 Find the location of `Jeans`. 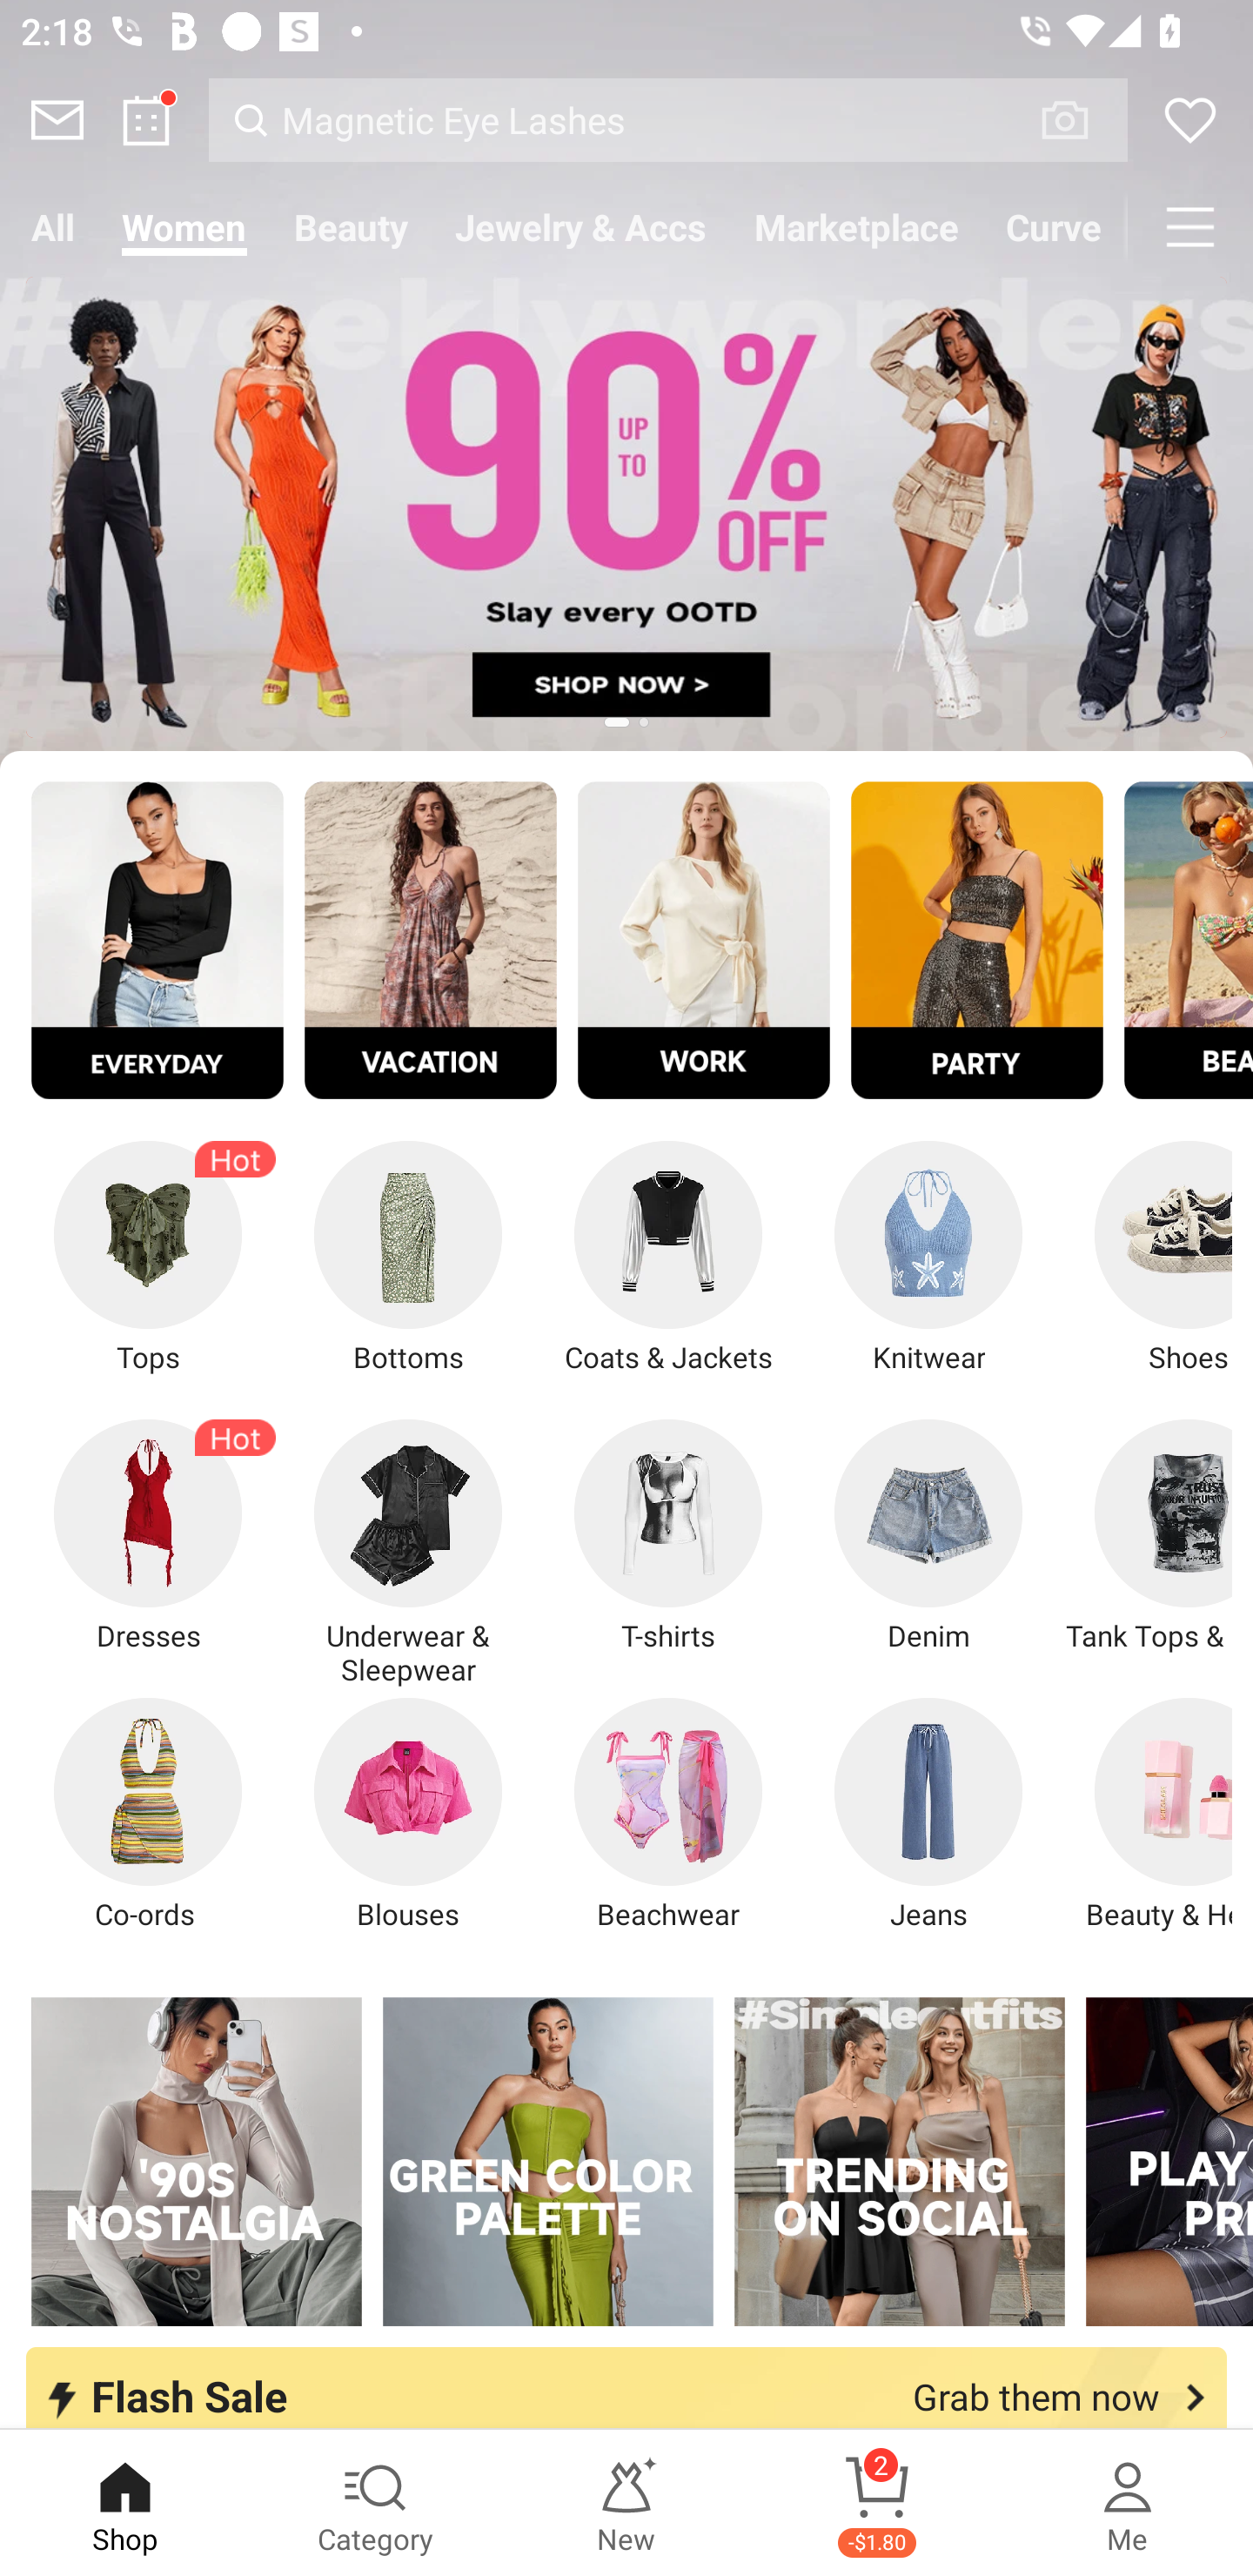

Jeans is located at coordinates (928, 1815).